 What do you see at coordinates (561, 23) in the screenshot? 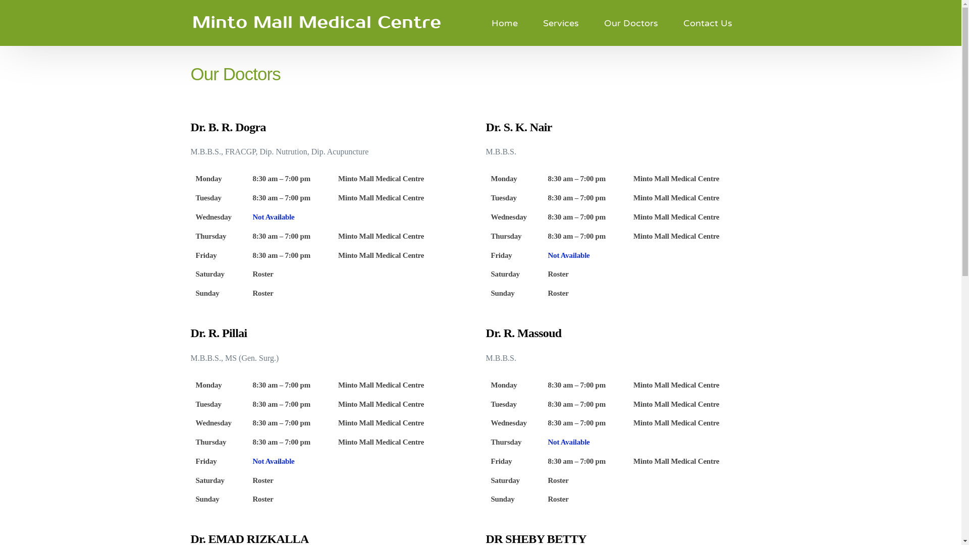
I see `Services` at bounding box center [561, 23].